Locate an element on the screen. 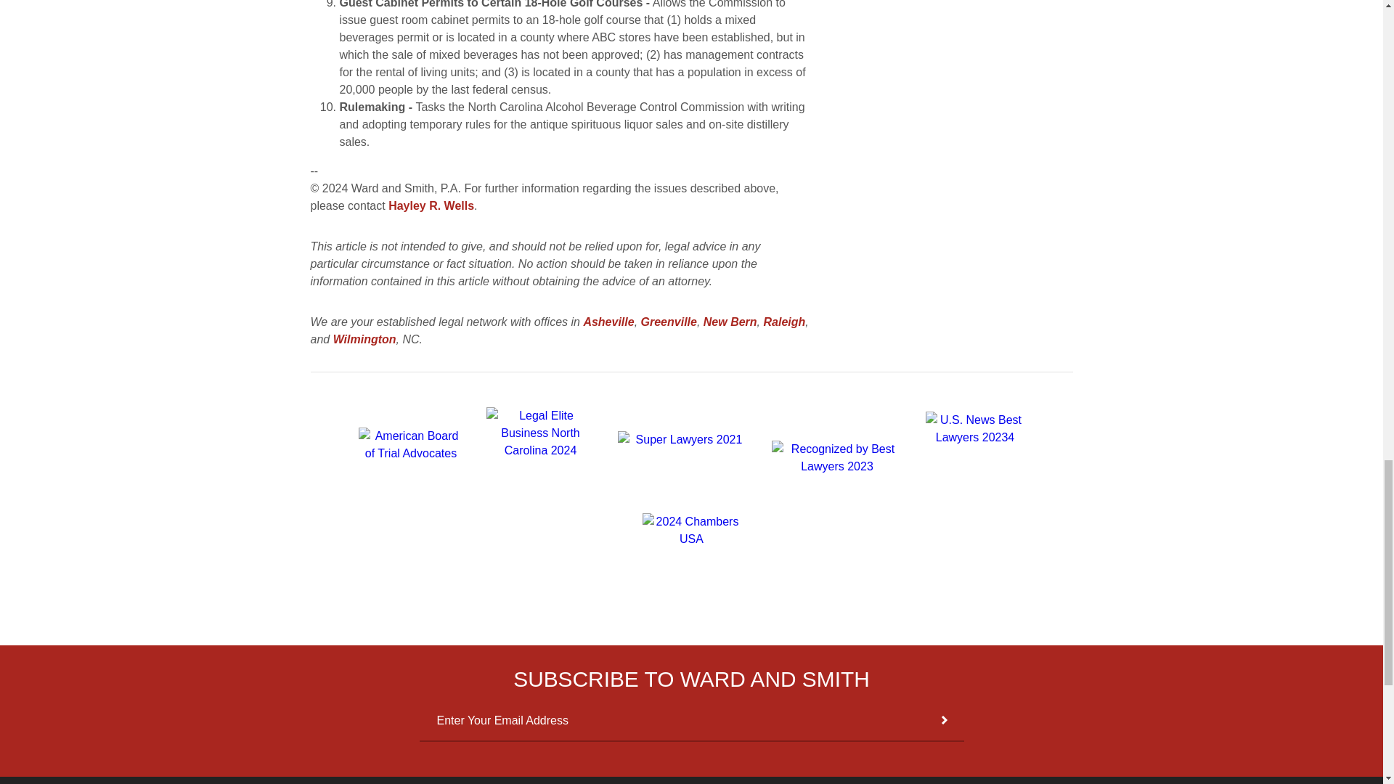 This screenshot has height=784, width=1394. Raleigh is located at coordinates (784, 322).